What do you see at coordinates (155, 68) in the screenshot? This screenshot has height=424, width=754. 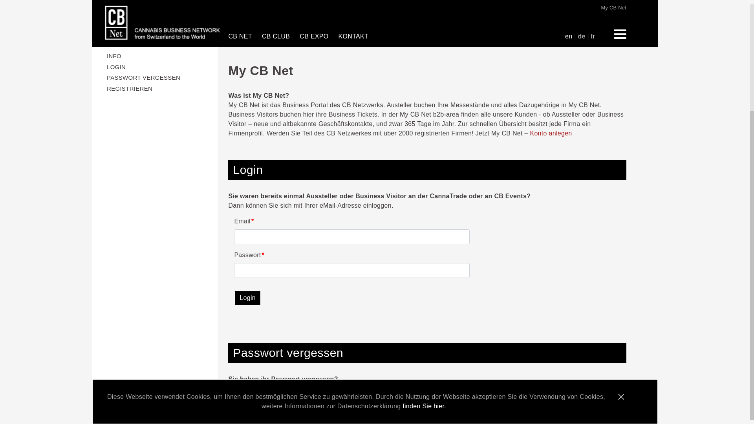 I see `LOGIN` at bounding box center [155, 68].